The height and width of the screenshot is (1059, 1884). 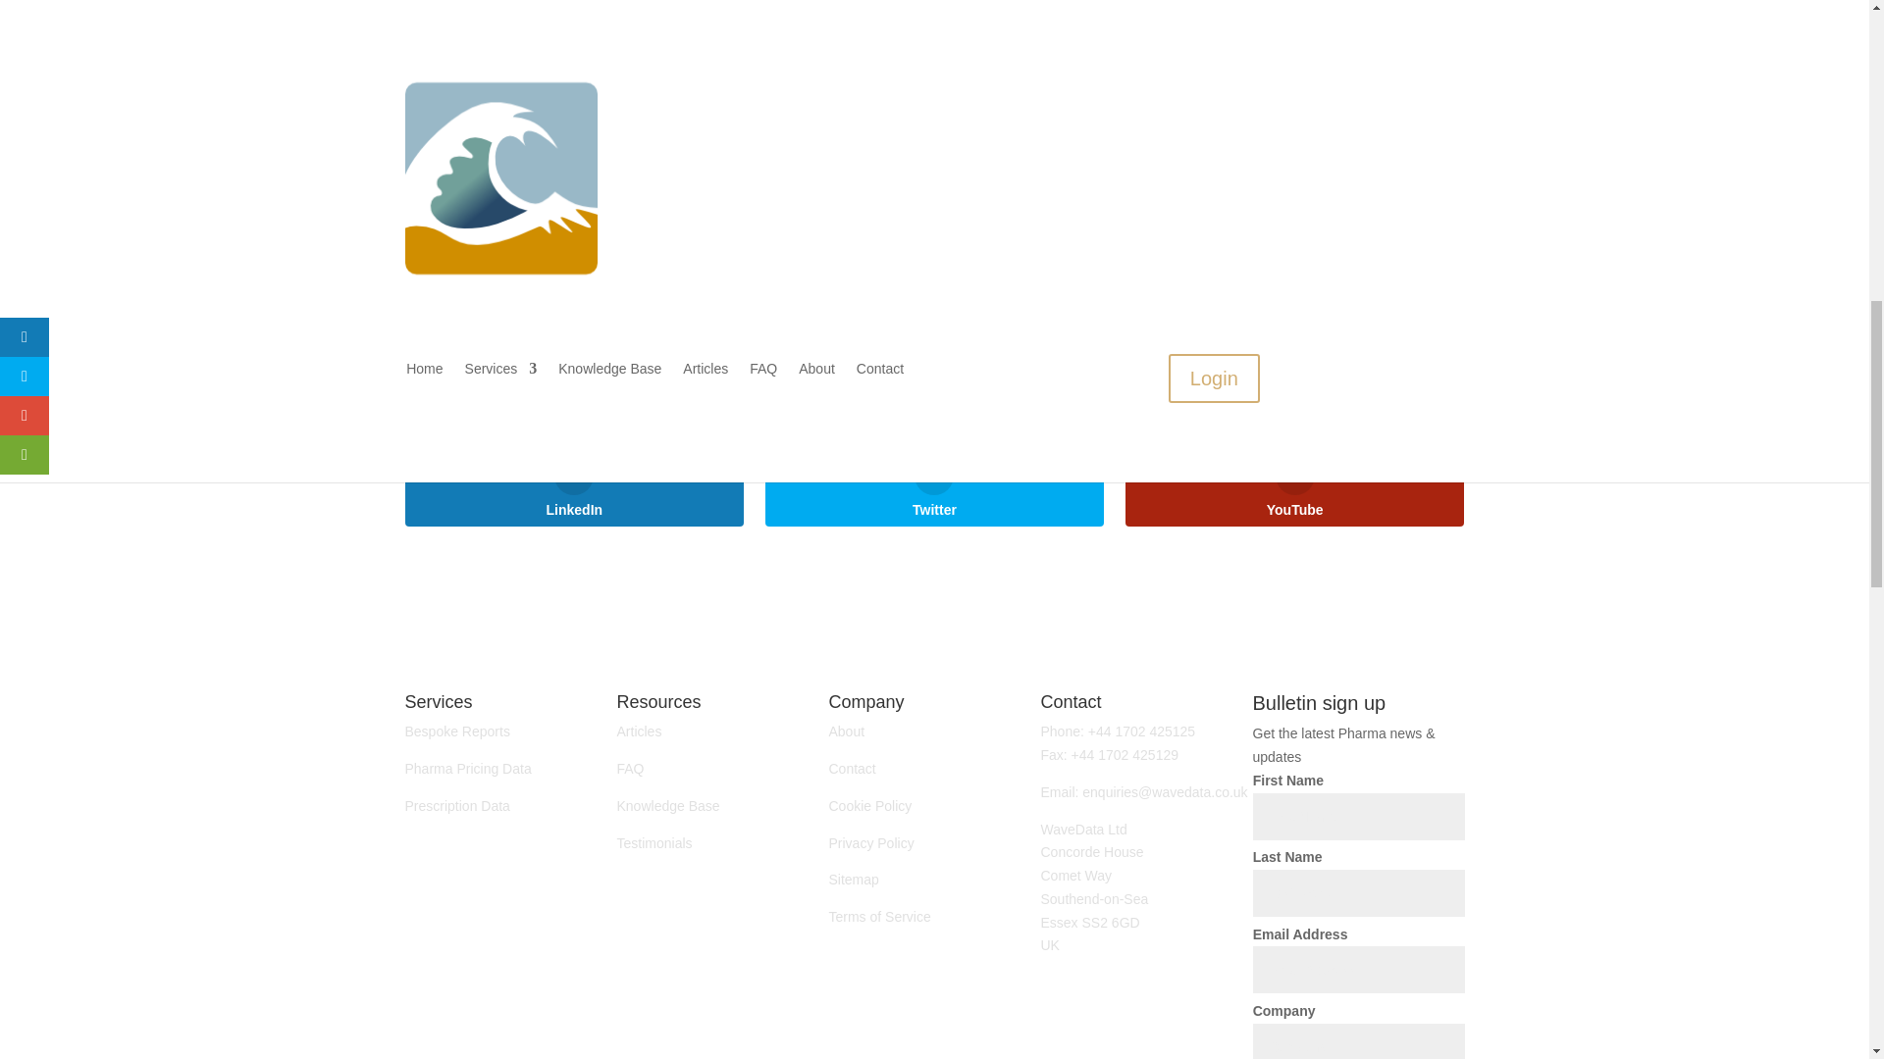 What do you see at coordinates (852, 769) in the screenshot?
I see `Contact` at bounding box center [852, 769].